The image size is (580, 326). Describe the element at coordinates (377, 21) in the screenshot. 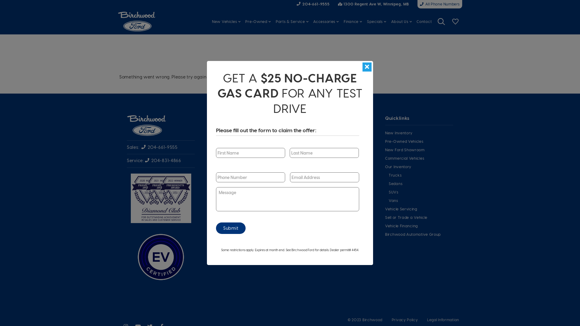

I see `Specials` at that location.